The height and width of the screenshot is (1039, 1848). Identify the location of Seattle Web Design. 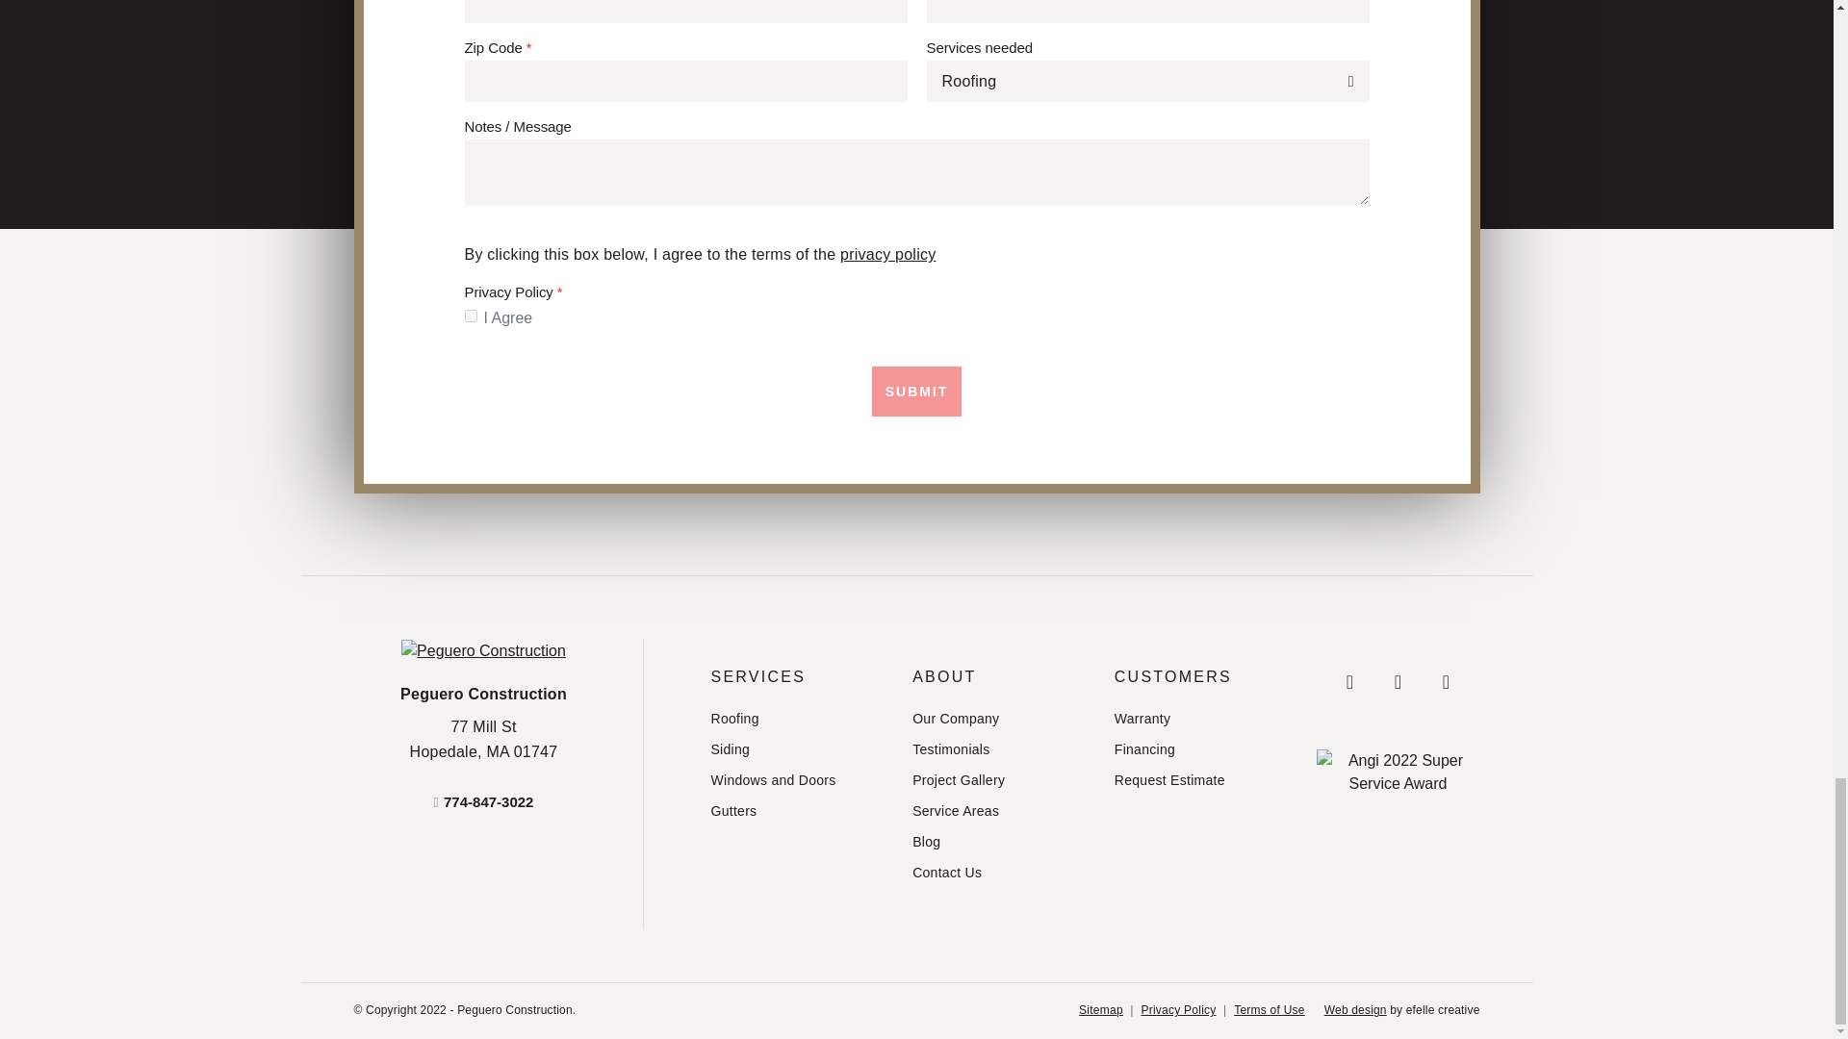
(1355, 1010).